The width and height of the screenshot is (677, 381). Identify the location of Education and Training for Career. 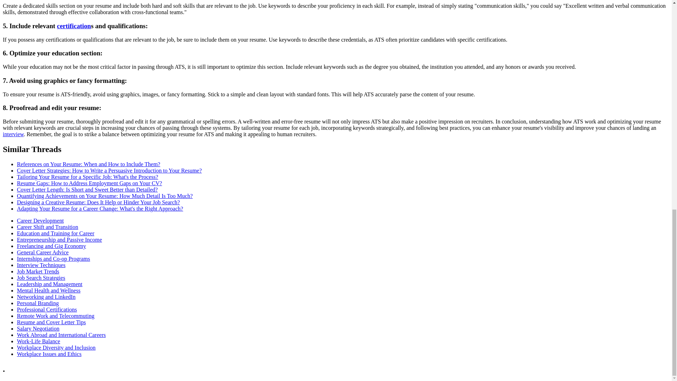
(56, 233).